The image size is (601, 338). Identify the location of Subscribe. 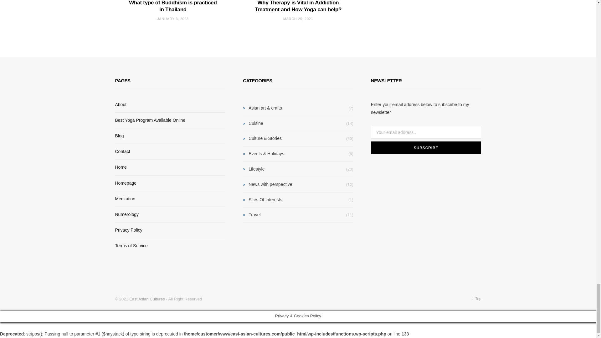
(426, 148).